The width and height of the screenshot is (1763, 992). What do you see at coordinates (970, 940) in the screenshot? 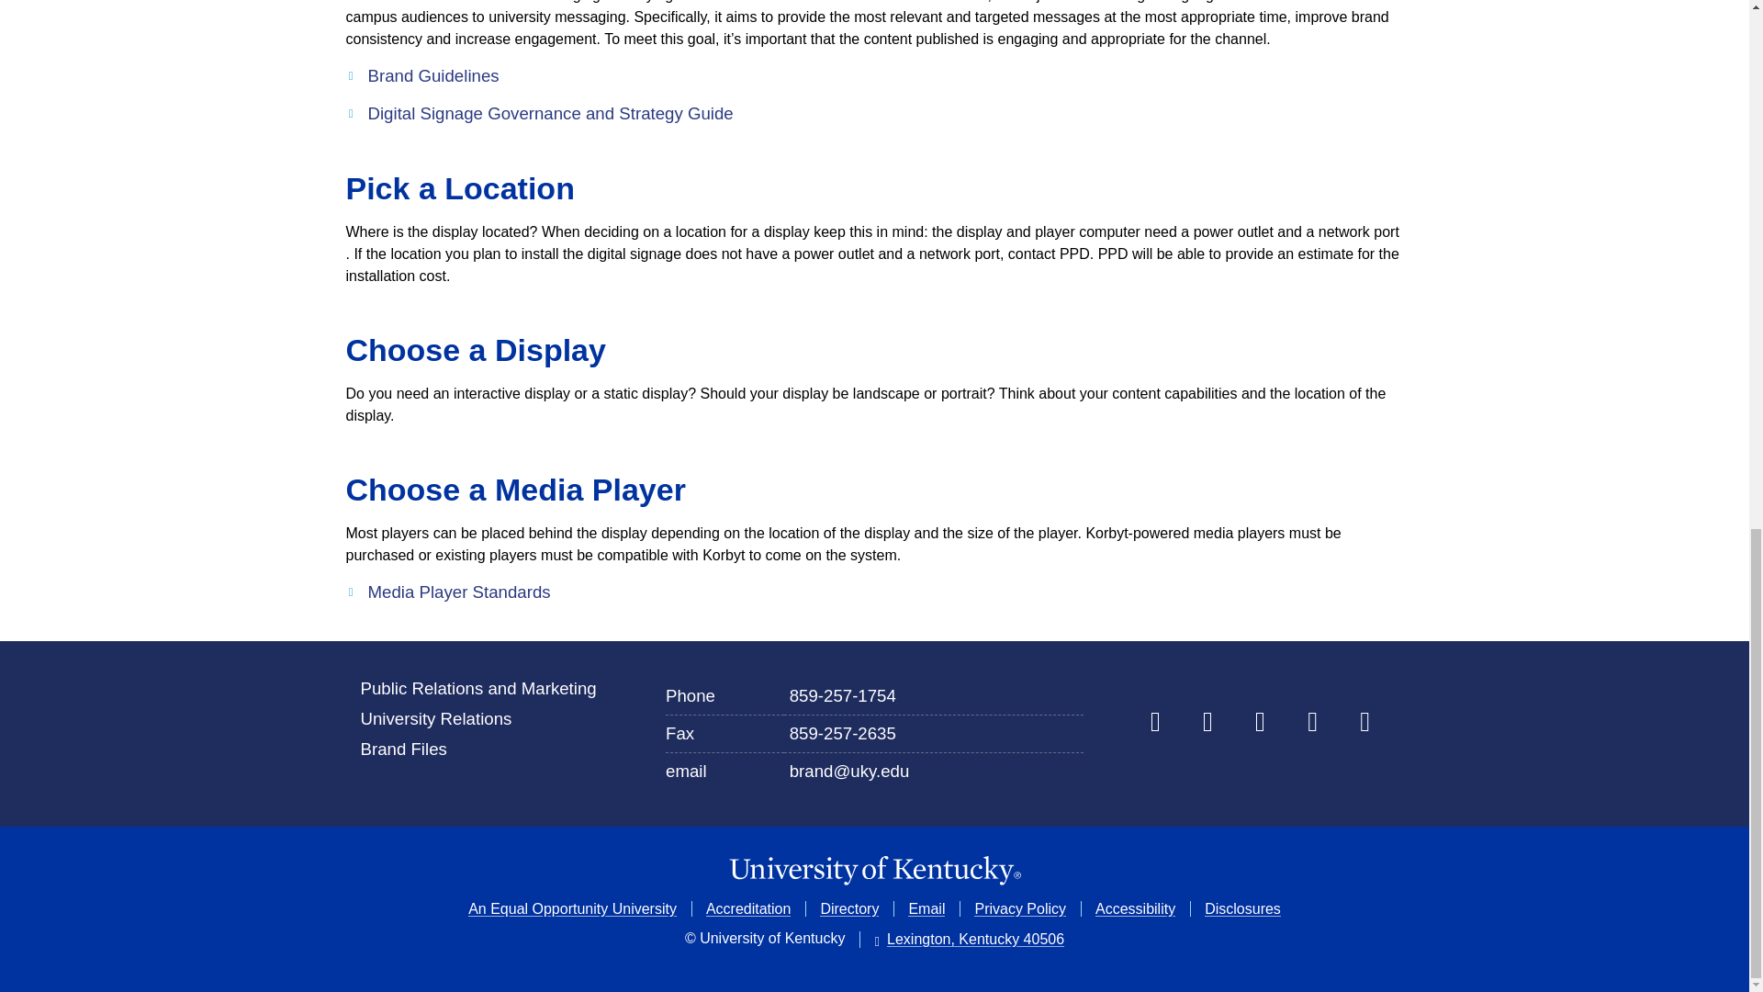
I see `Lexington, Kentucky 40506` at bounding box center [970, 940].